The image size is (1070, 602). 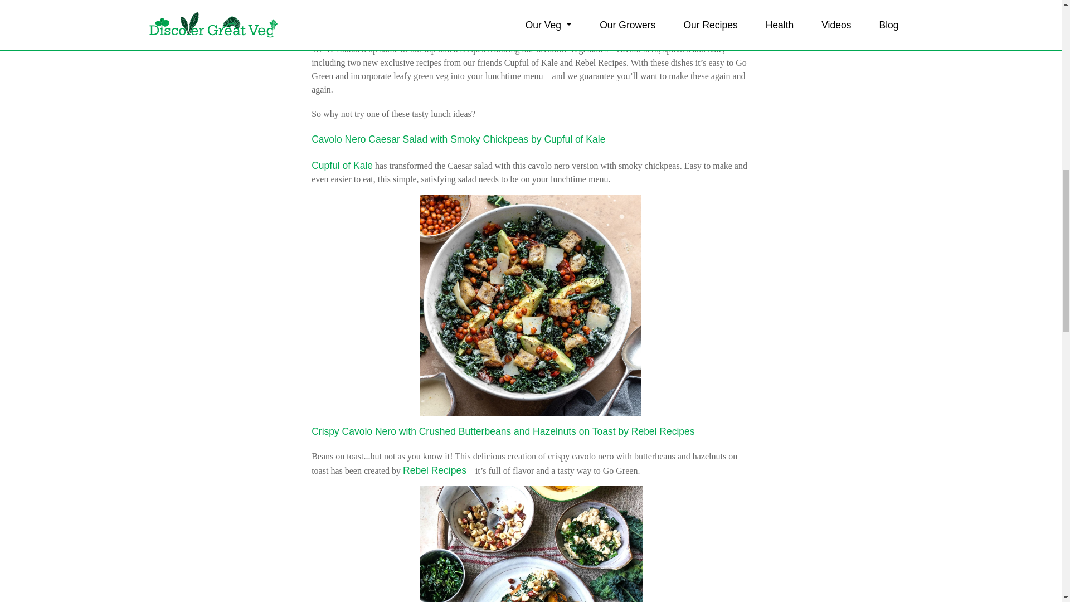 What do you see at coordinates (342, 165) in the screenshot?
I see `Cupful of Kale` at bounding box center [342, 165].